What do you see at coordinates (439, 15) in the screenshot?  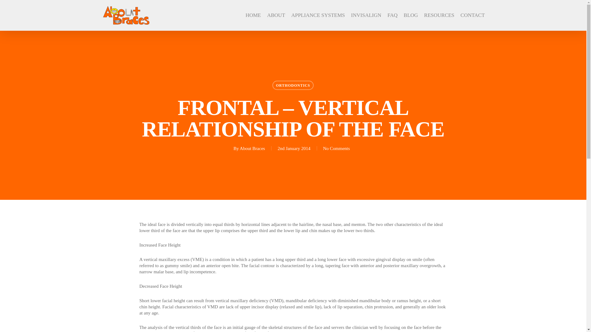 I see `RESOURCES` at bounding box center [439, 15].